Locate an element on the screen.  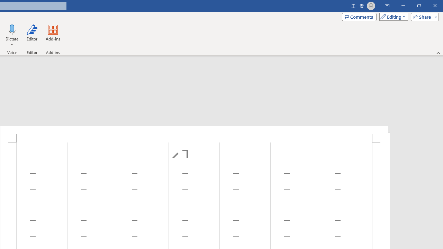
Close is located at coordinates (435, 6).